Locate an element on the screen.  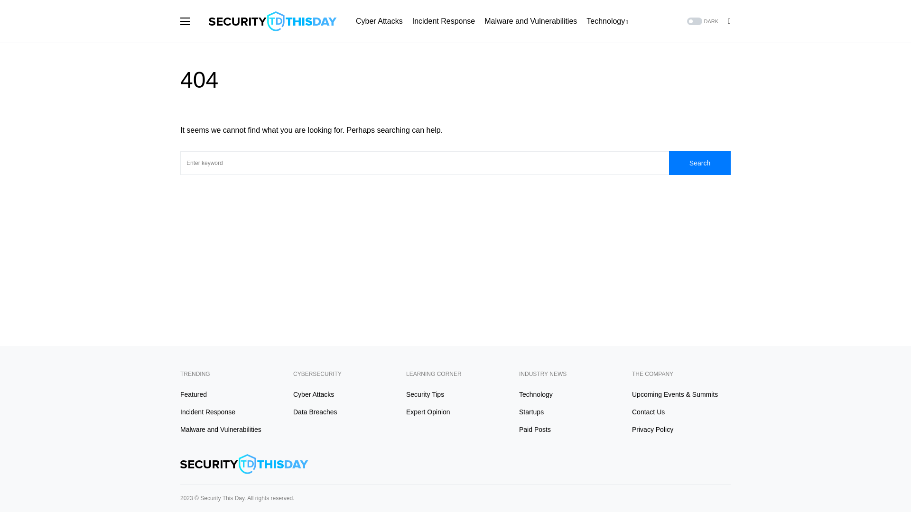
Technology is located at coordinates (607, 21).